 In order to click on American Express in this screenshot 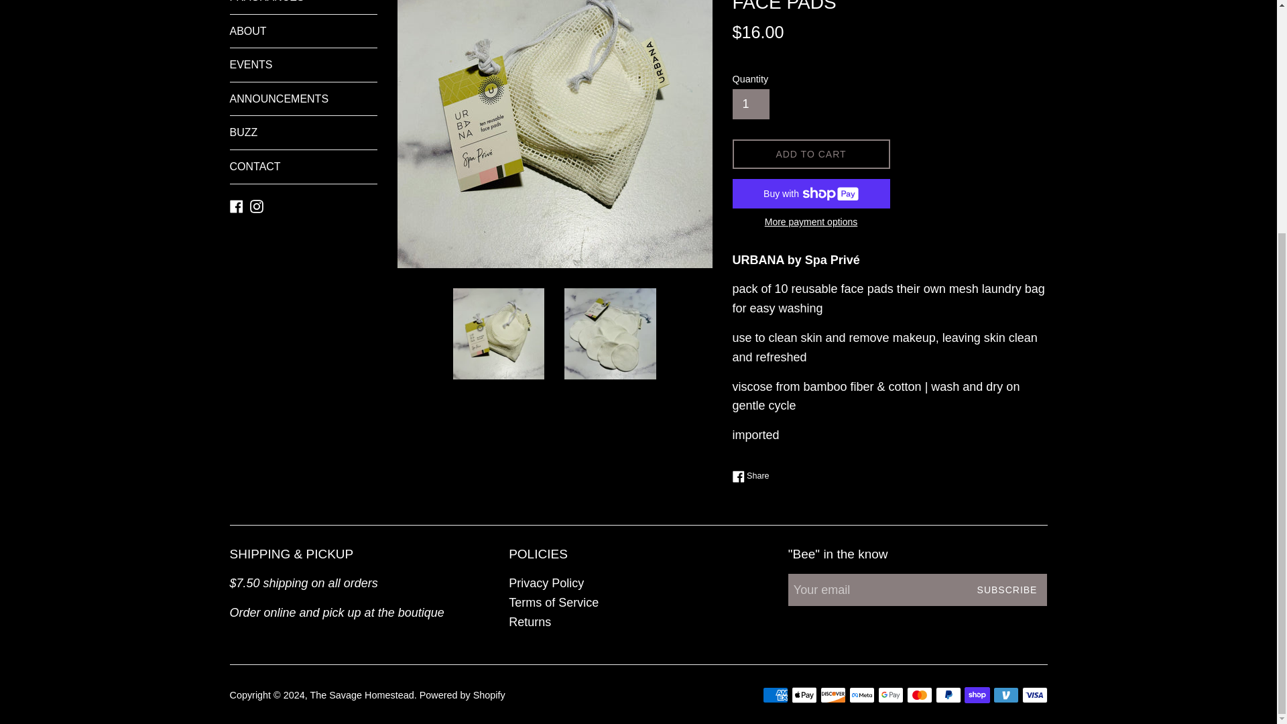, I will do `click(775, 695)`.